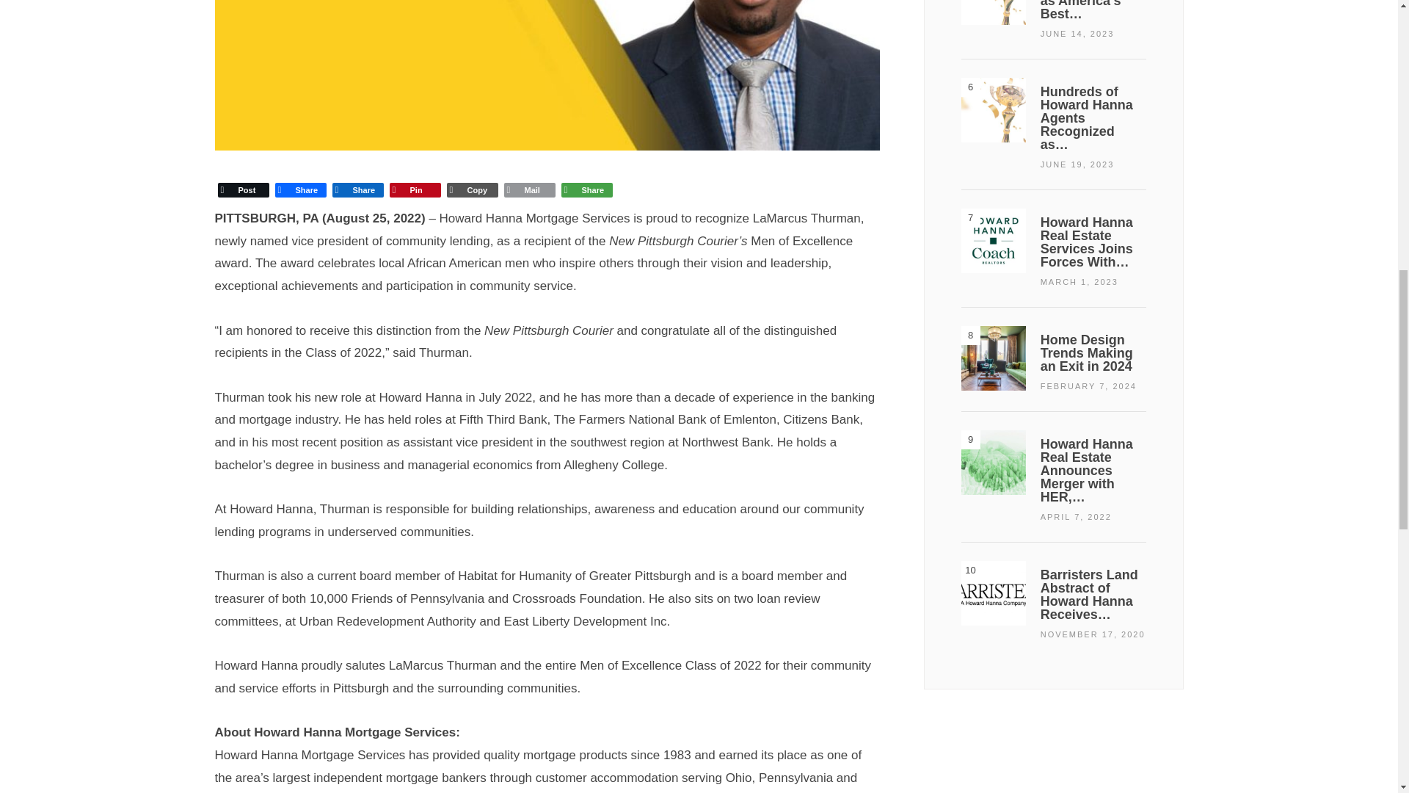  What do you see at coordinates (299, 190) in the screenshot?
I see `Facebook` at bounding box center [299, 190].